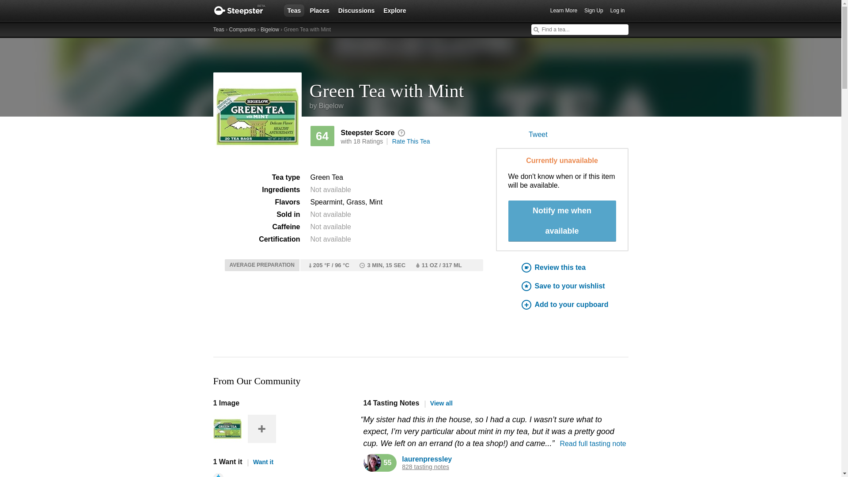  I want to click on Companies, so click(242, 30).